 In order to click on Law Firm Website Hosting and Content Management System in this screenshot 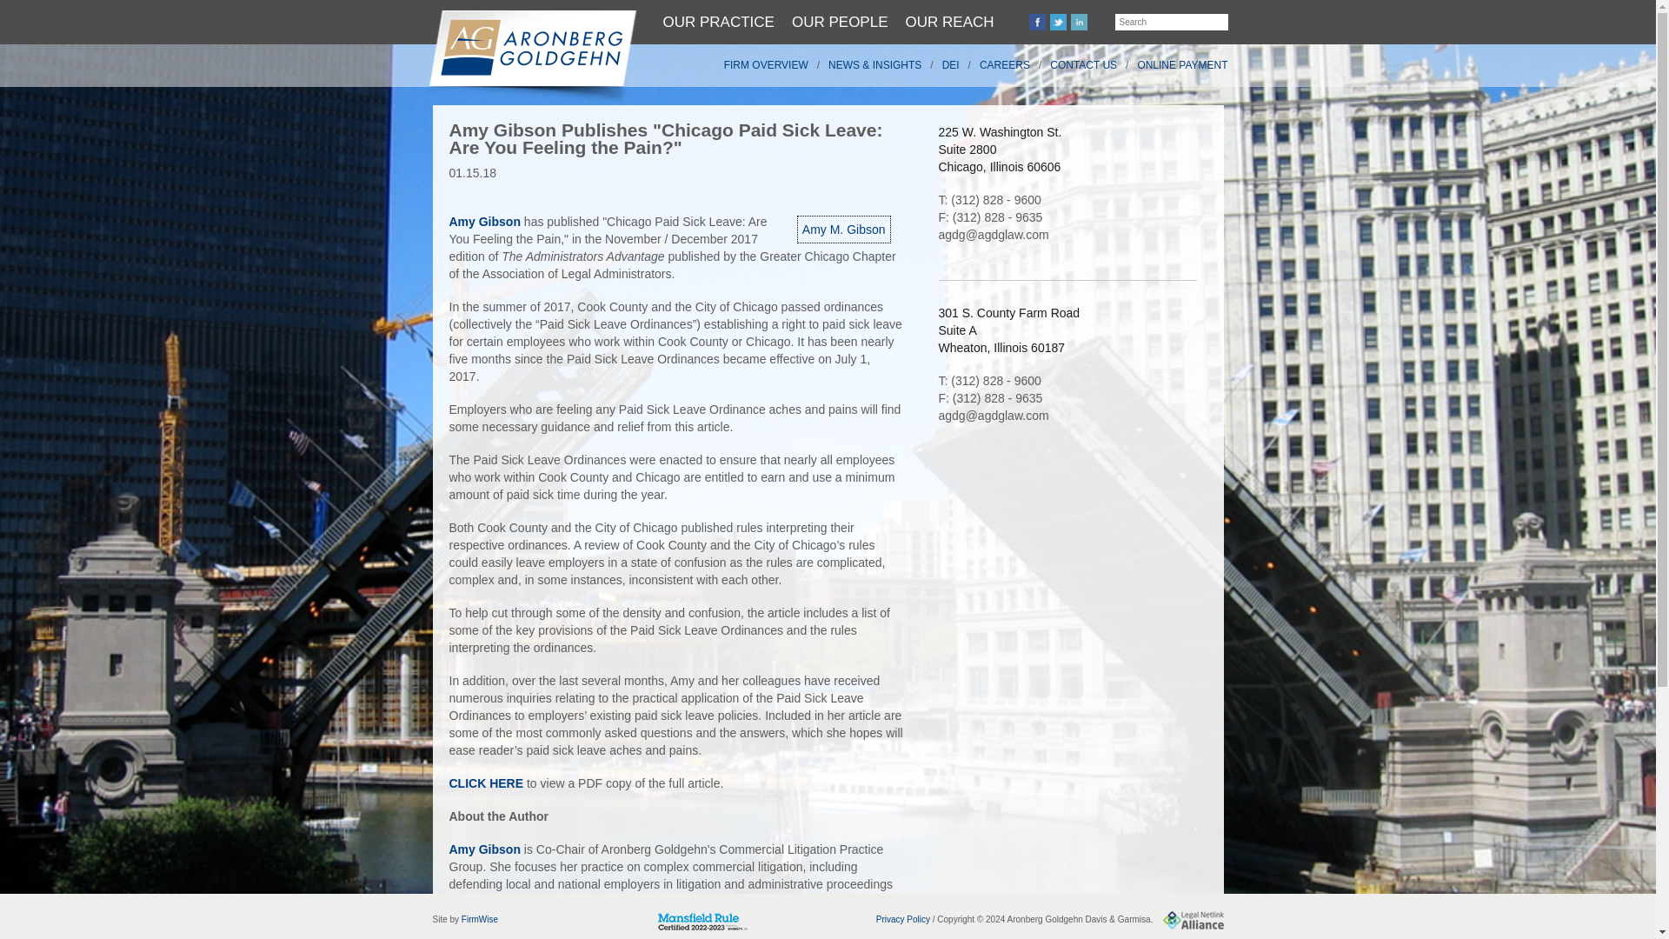, I will do `click(480, 918)`.